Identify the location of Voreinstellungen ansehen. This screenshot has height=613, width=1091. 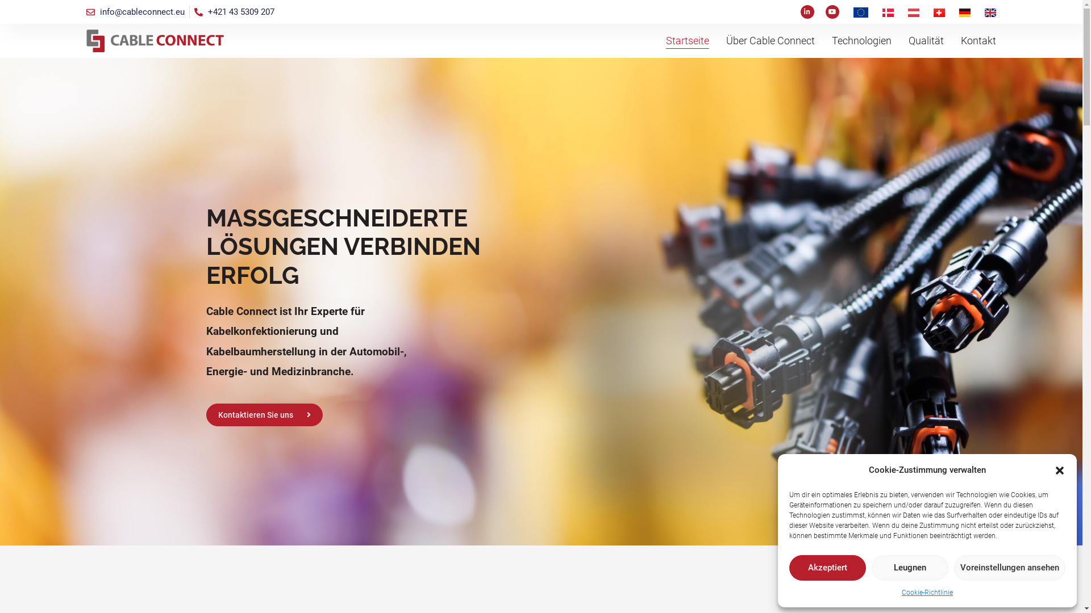
(1010, 568).